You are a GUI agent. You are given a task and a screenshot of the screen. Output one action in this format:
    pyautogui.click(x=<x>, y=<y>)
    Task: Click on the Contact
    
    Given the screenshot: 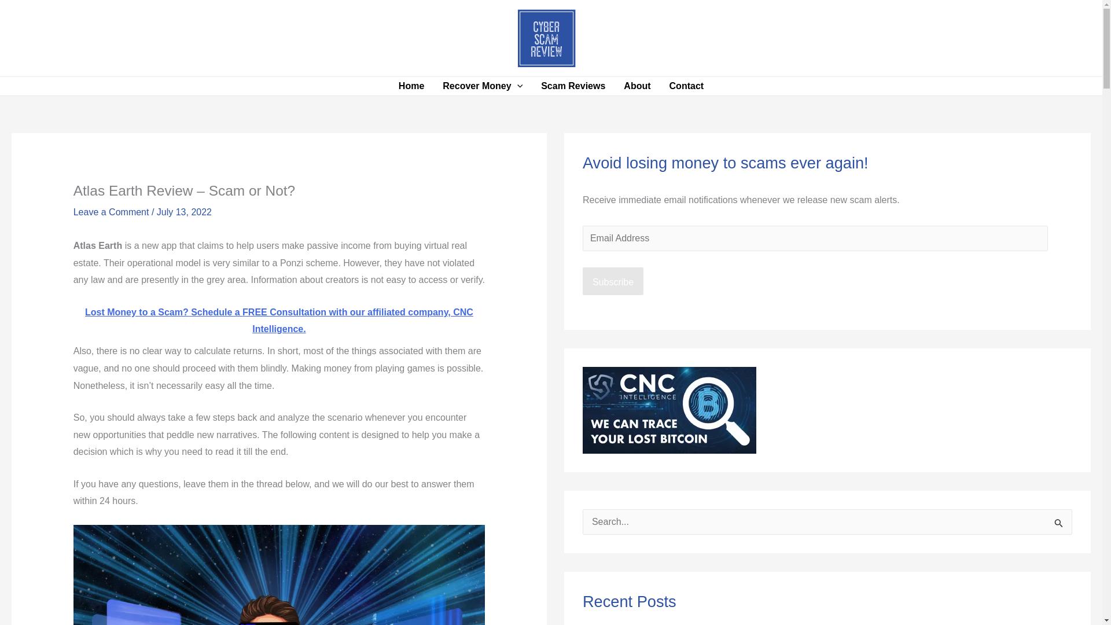 What is the action you would take?
    pyautogui.click(x=686, y=86)
    